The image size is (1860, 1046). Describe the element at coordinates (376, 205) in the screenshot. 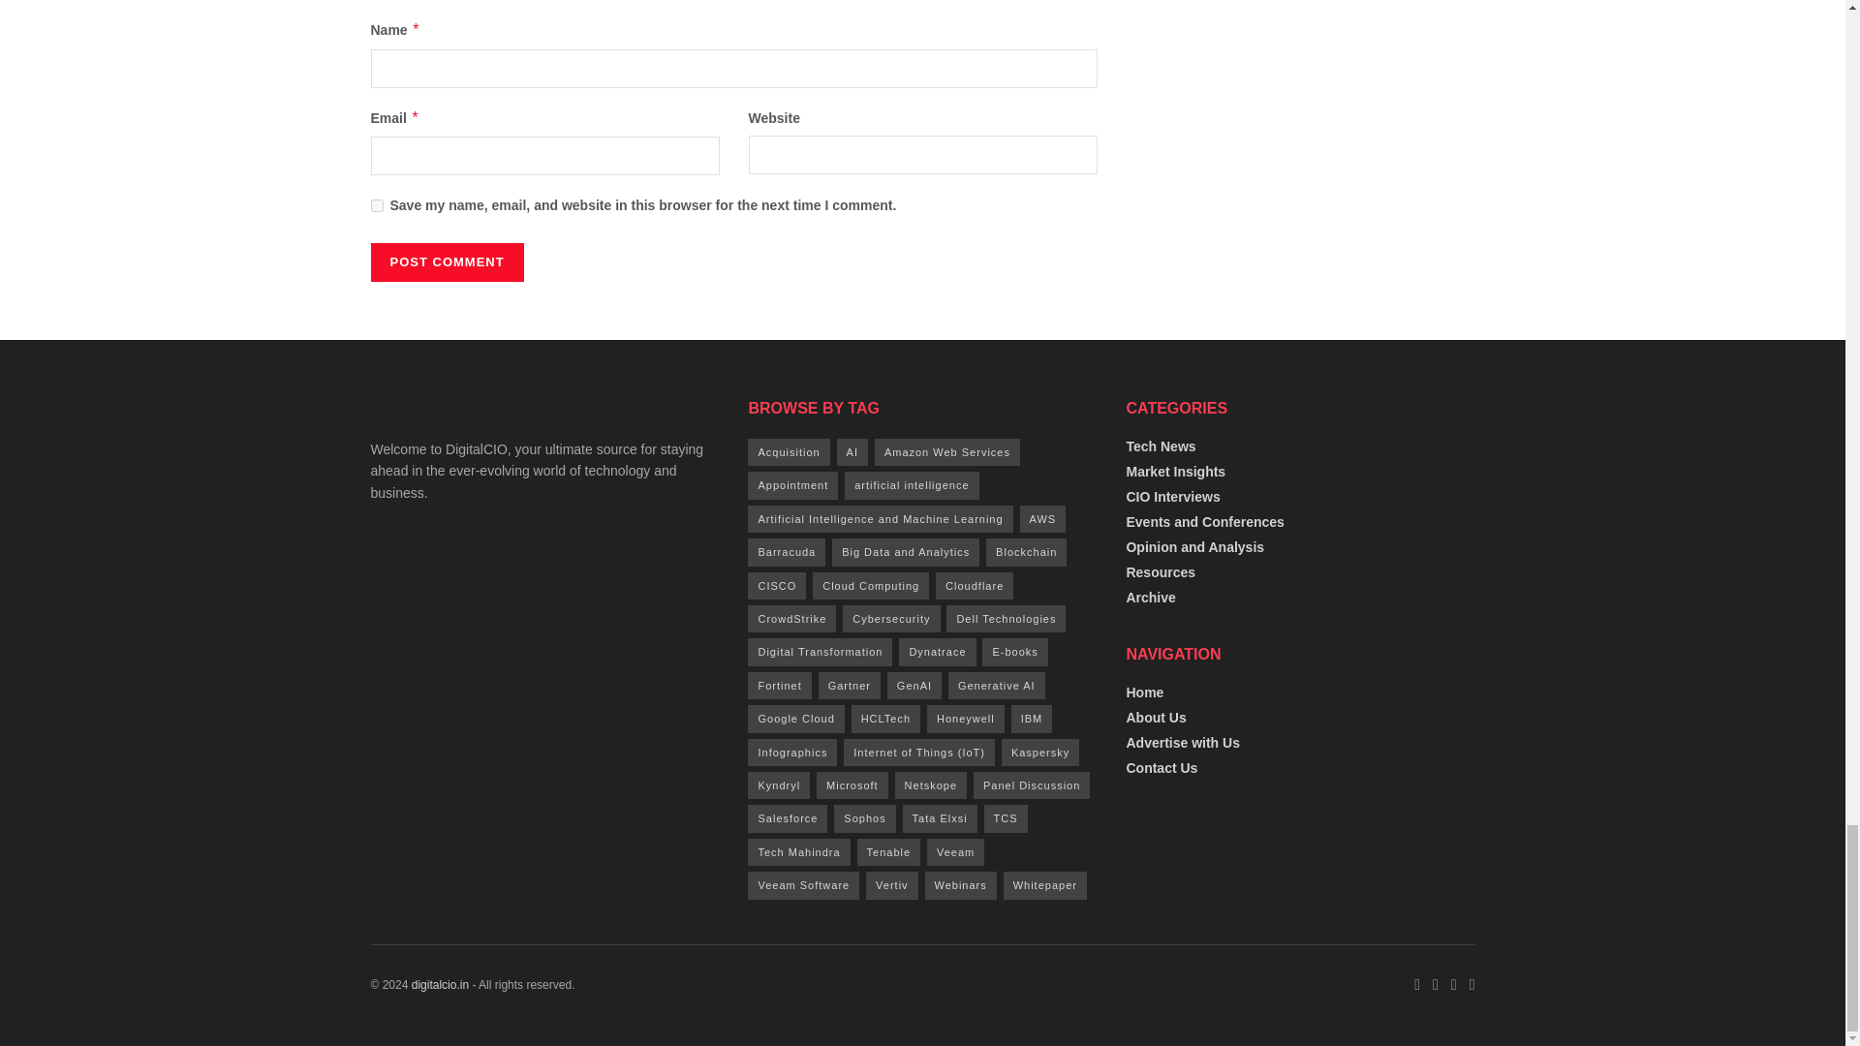

I see `yes` at that location.